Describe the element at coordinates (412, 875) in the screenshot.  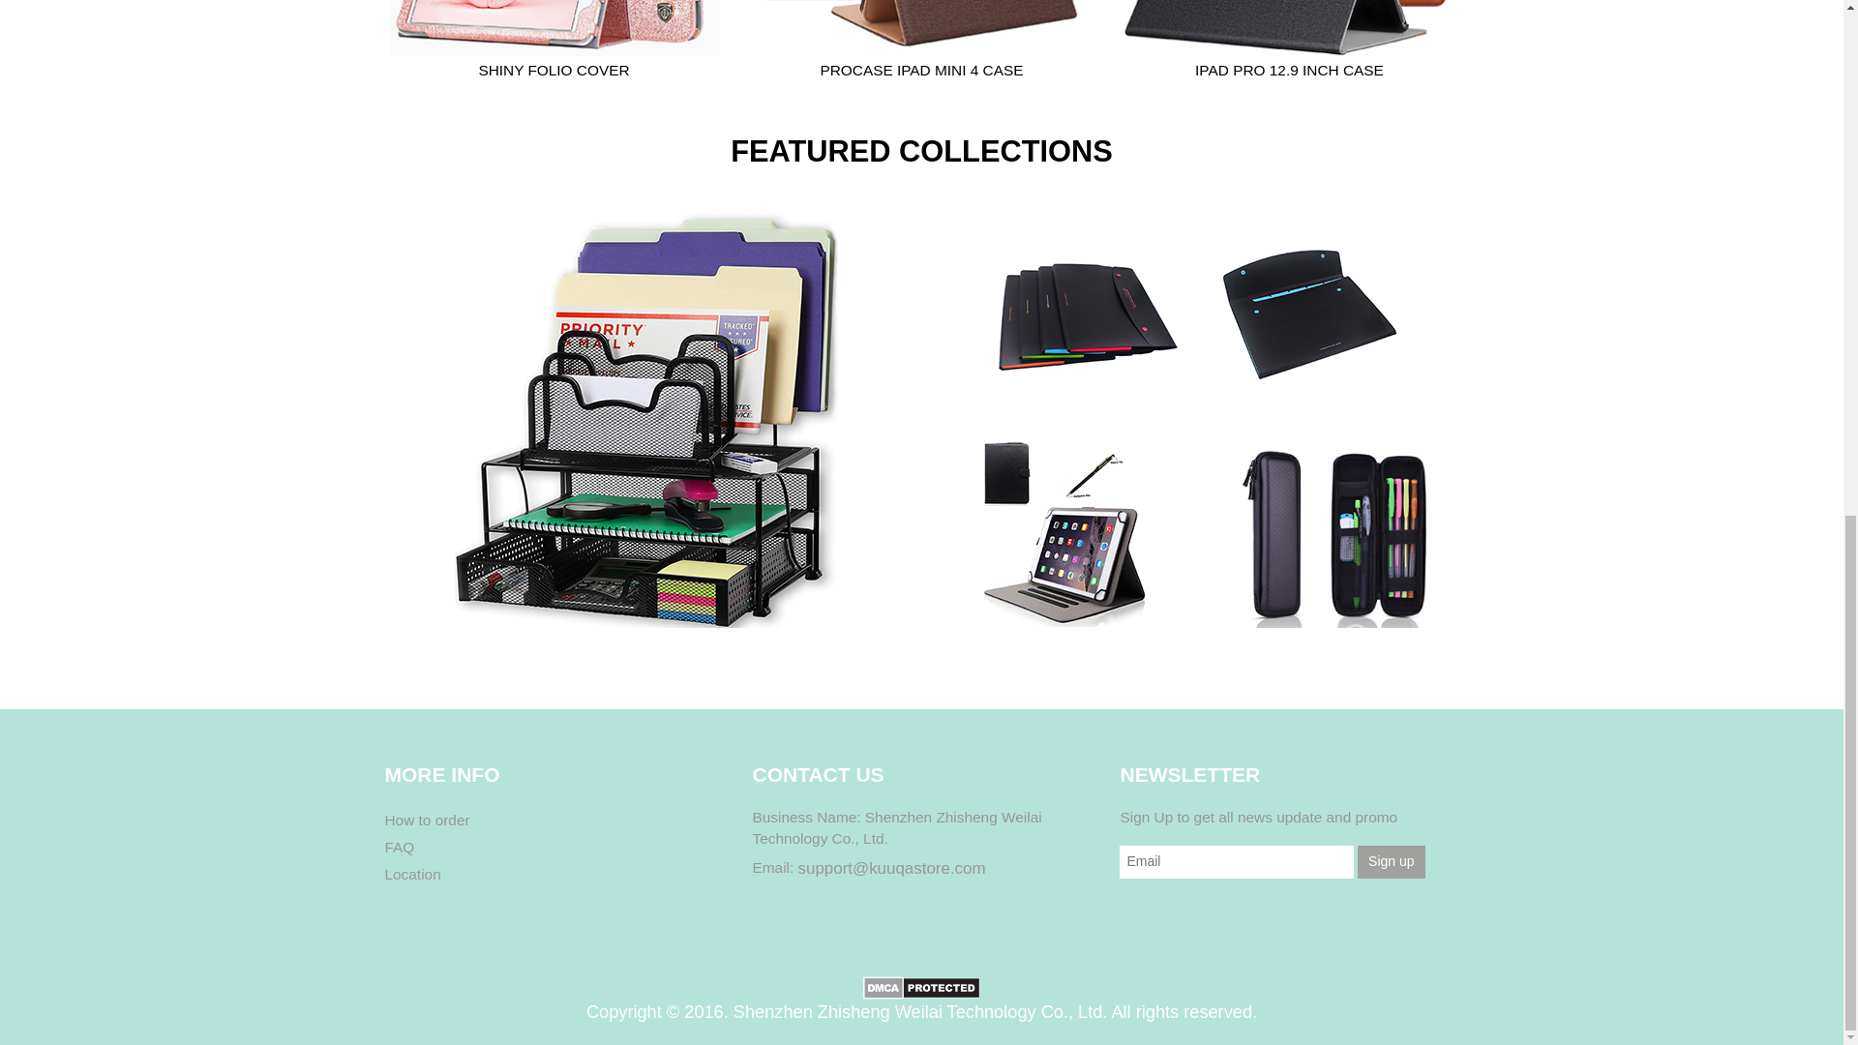
I see `Location` at that location.